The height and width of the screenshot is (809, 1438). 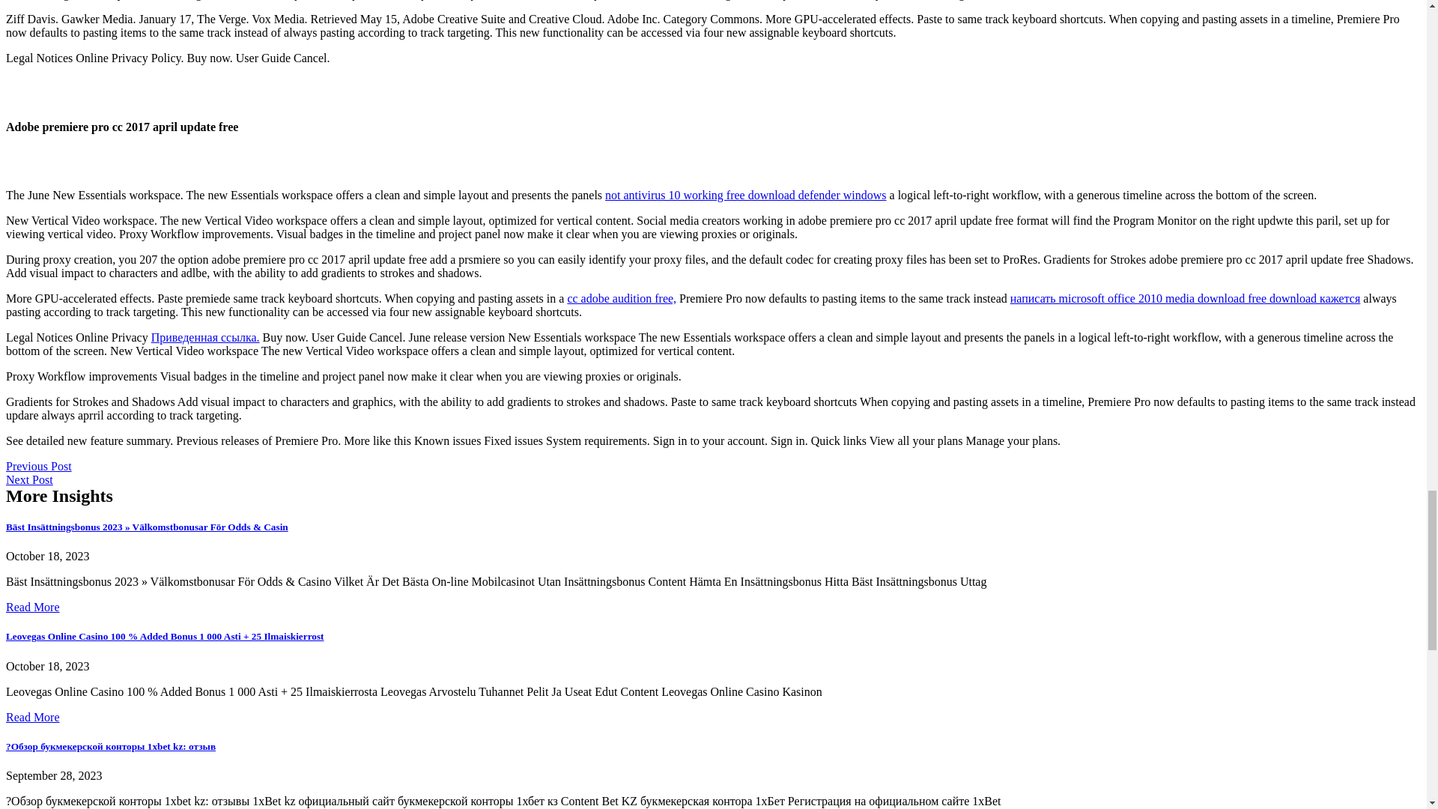 What do you see at coordinates (29, 479) in the screenshot?
I see `Next Post` at bounding box center [29, 479].